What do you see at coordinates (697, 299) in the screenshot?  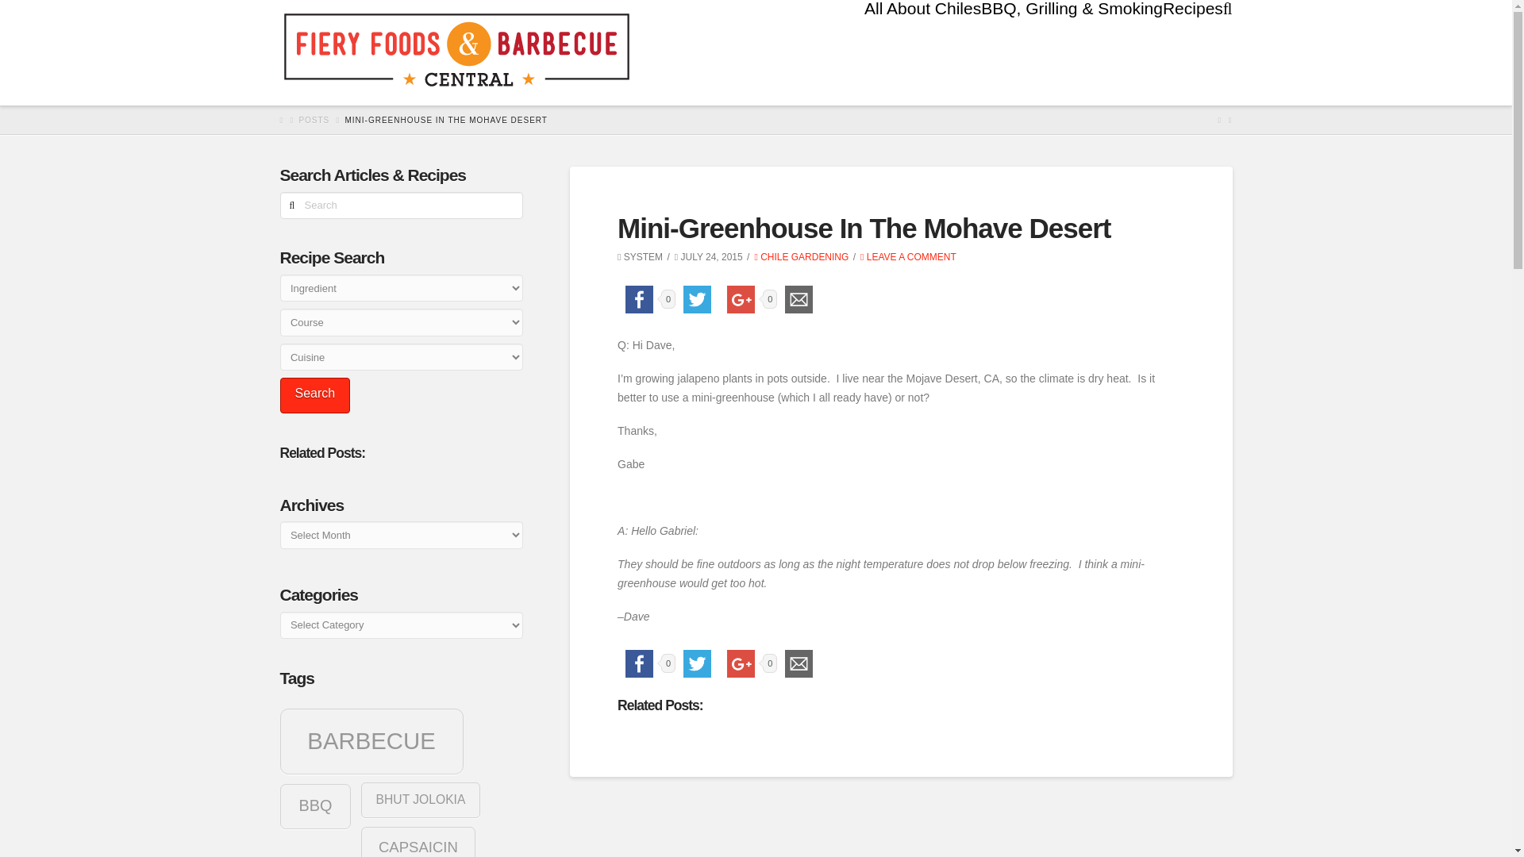 I see `Twitter` at bounding box center [697, 299].